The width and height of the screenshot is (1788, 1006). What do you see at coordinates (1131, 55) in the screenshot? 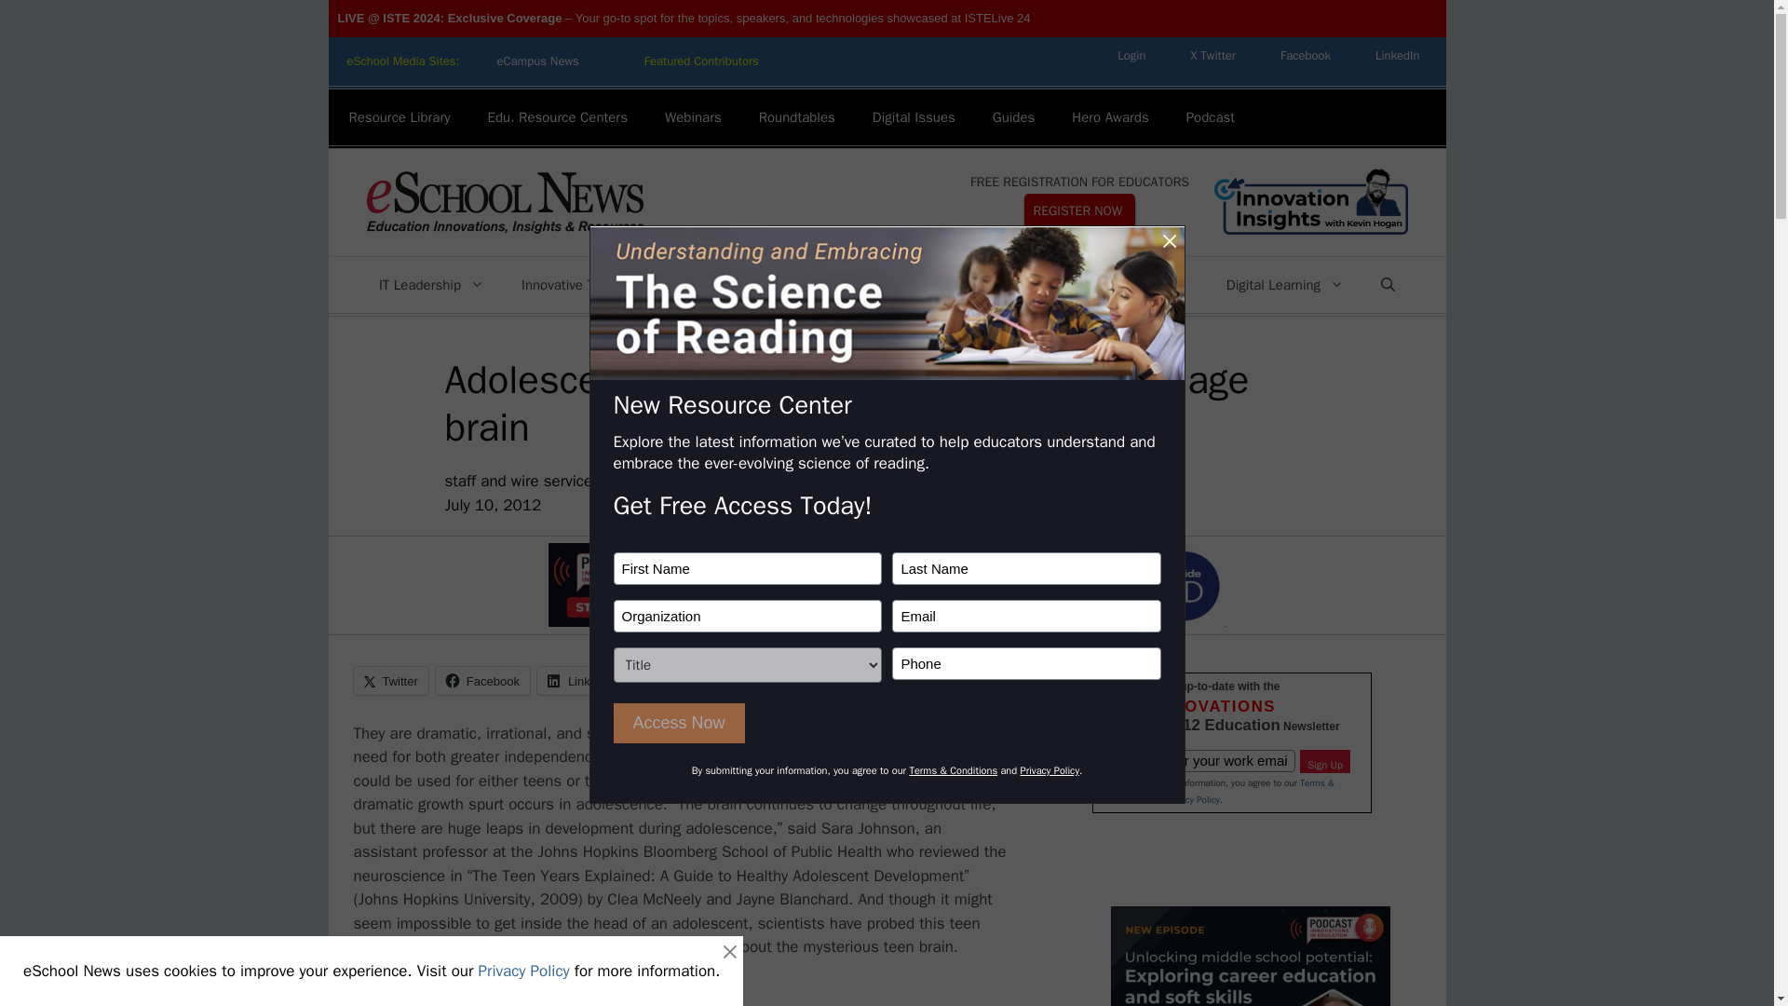
I see `Login` at bounding box center [1131, 55].